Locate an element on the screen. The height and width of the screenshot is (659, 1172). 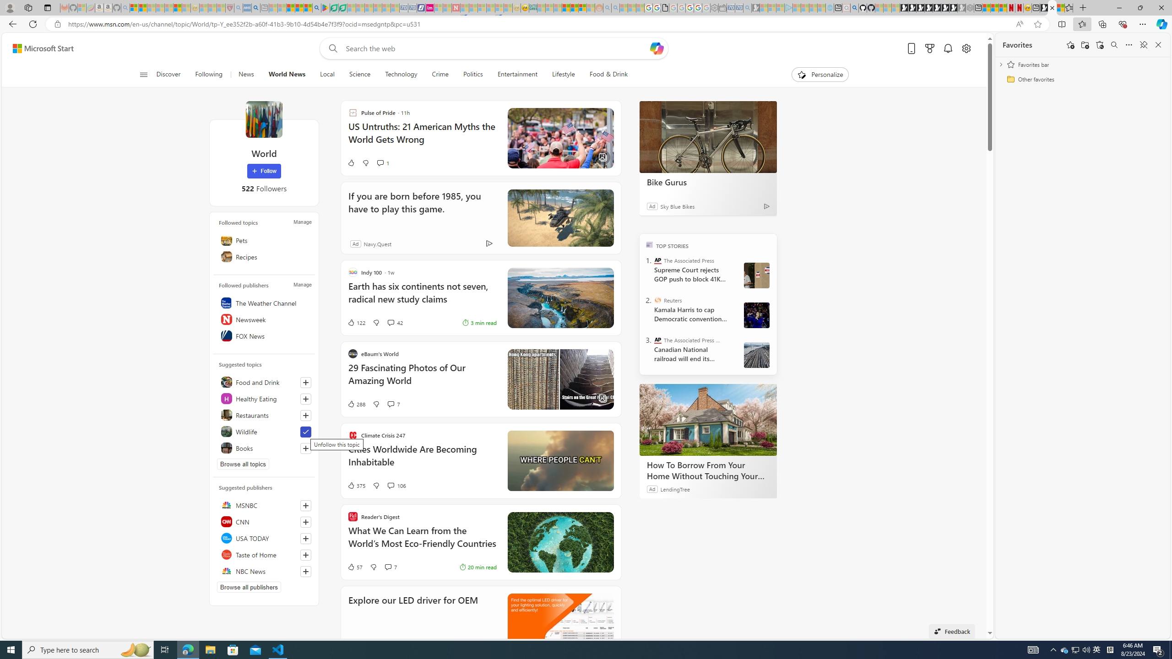
The Weather Channel is located at coordinates (264, 303).